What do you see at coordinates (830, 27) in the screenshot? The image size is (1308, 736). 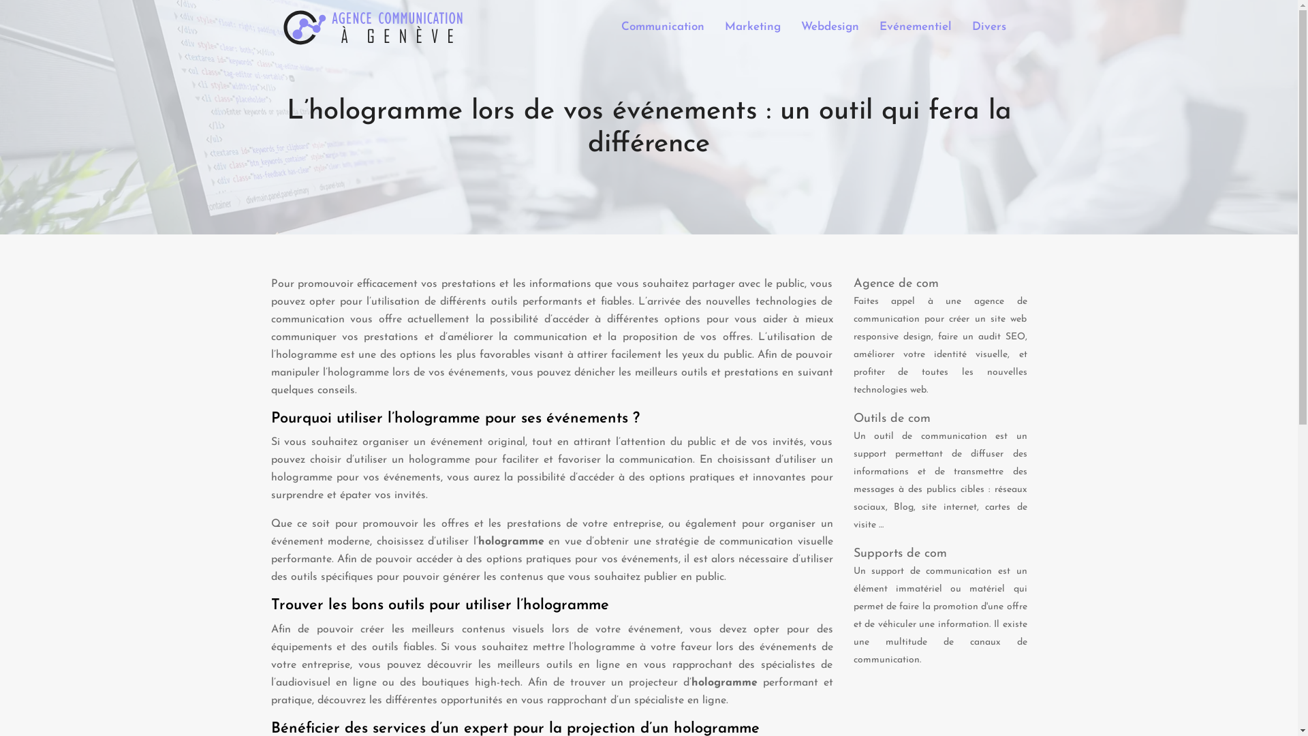 I see `Webdesign` at bounding box center [830, 27].